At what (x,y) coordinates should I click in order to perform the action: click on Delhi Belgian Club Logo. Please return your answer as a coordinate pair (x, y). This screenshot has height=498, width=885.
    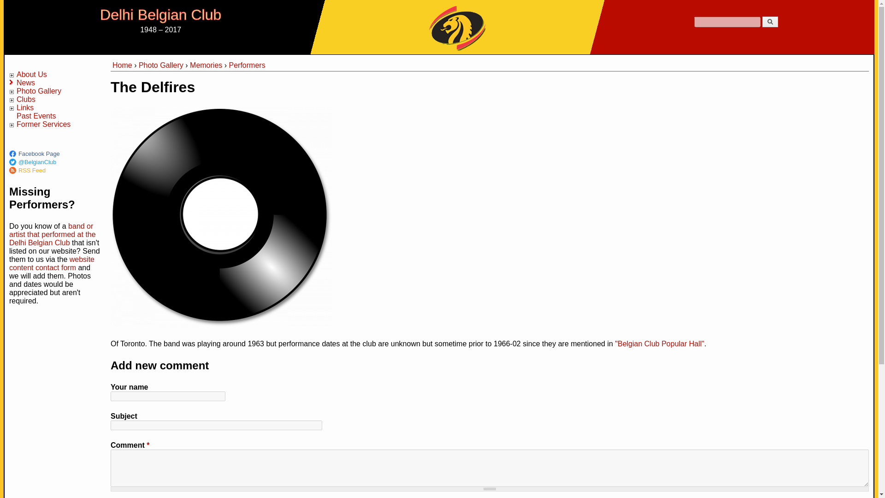
    Looking at the image, I should click on (457, 27).